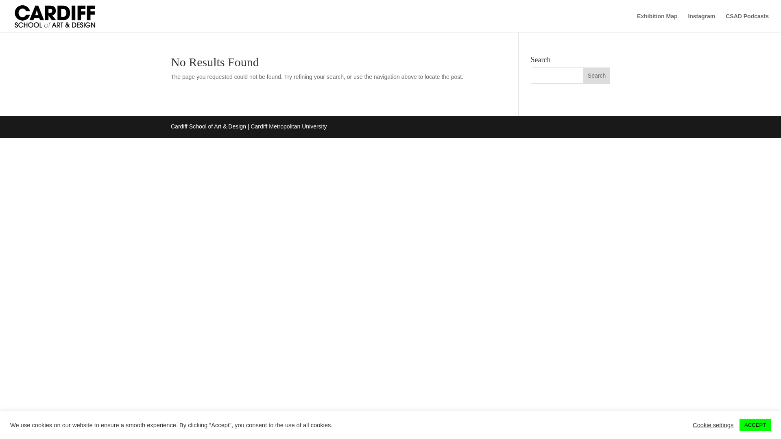 This screenshot has width=781, height=439. Describe the element at coordinates (596, 76) in the screenshot. I see `Search` at that location.